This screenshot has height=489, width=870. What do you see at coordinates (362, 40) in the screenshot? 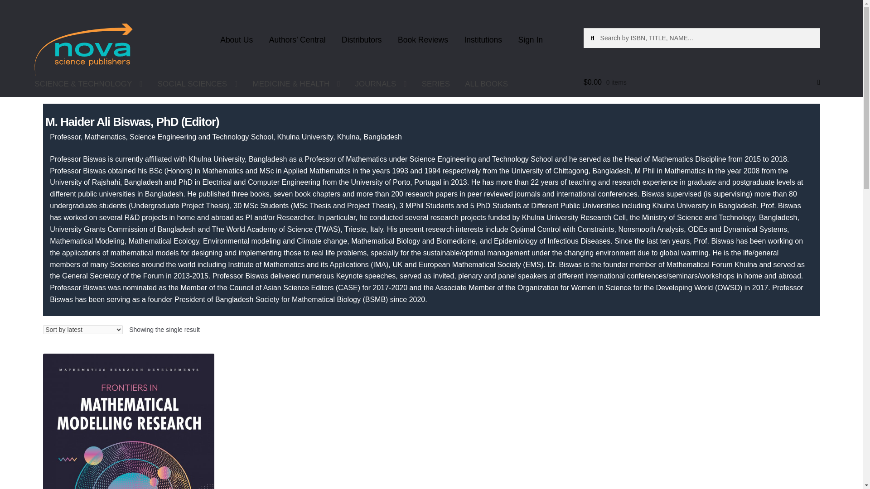
I see `Distributors` at bounding box center [362, 40].